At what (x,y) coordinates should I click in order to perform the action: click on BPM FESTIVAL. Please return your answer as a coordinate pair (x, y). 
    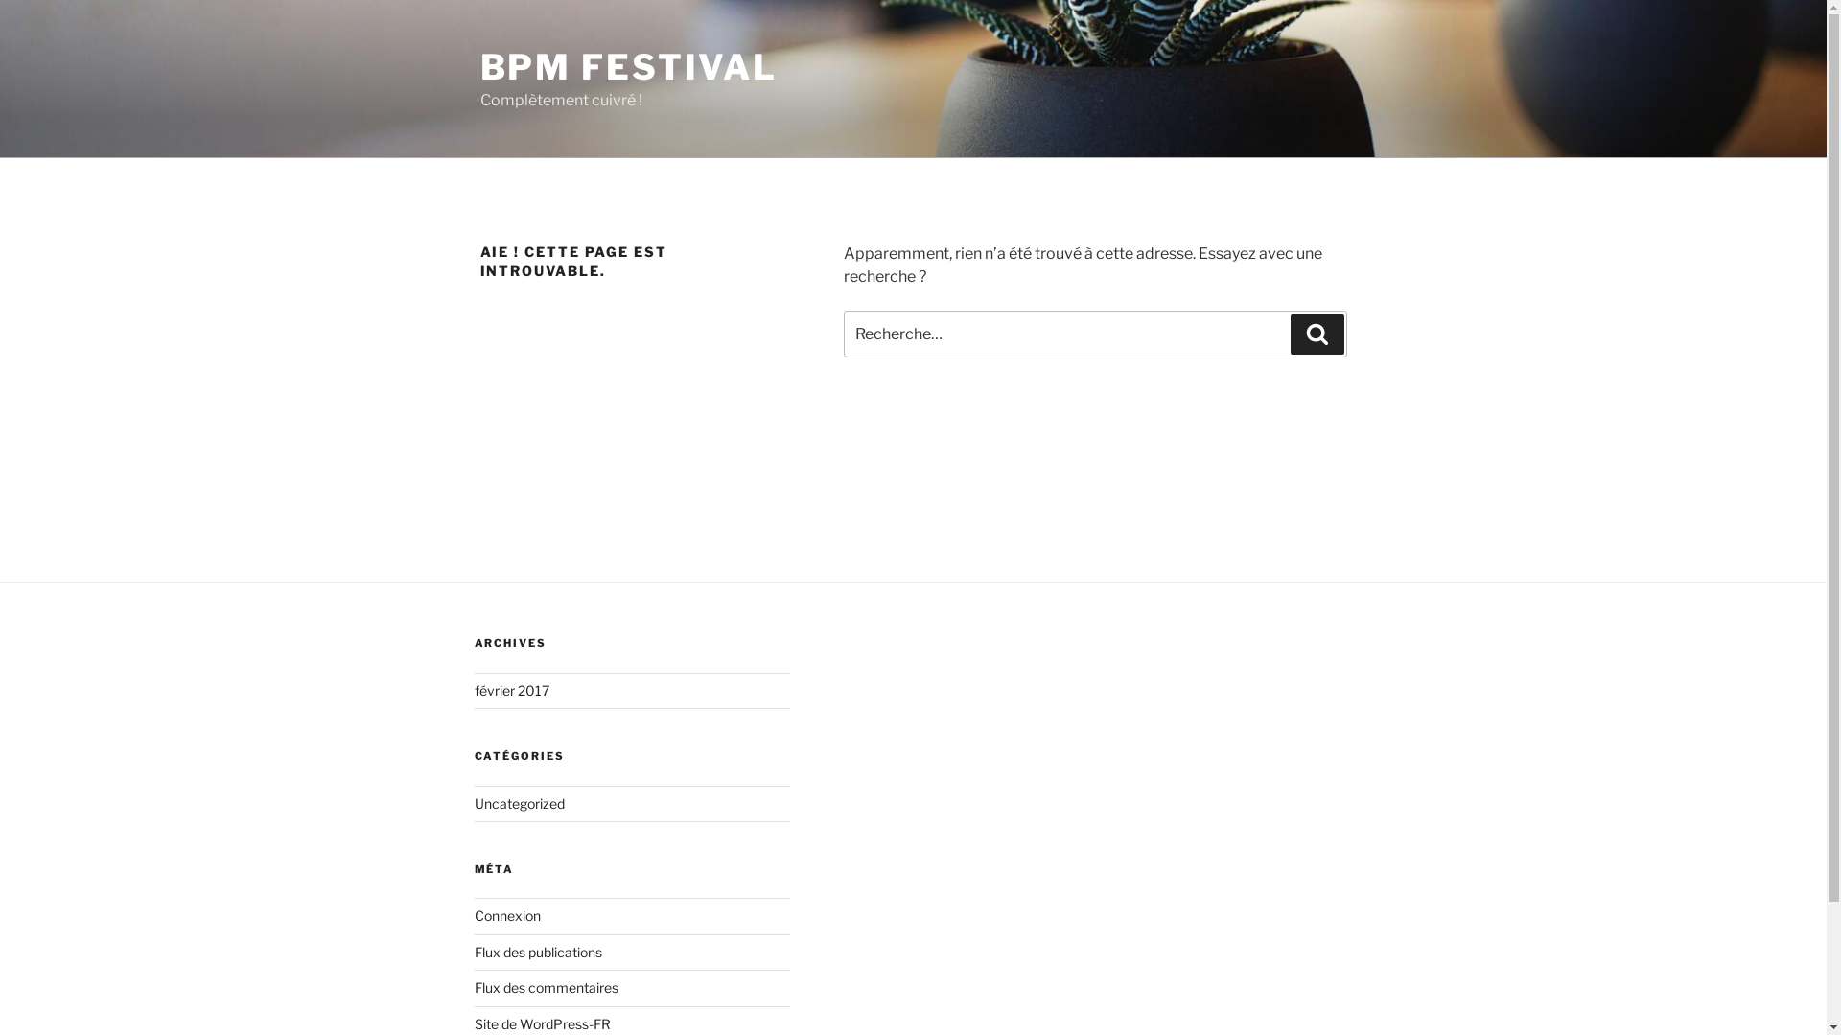
    Looking at the image, I should click on (629, 67).